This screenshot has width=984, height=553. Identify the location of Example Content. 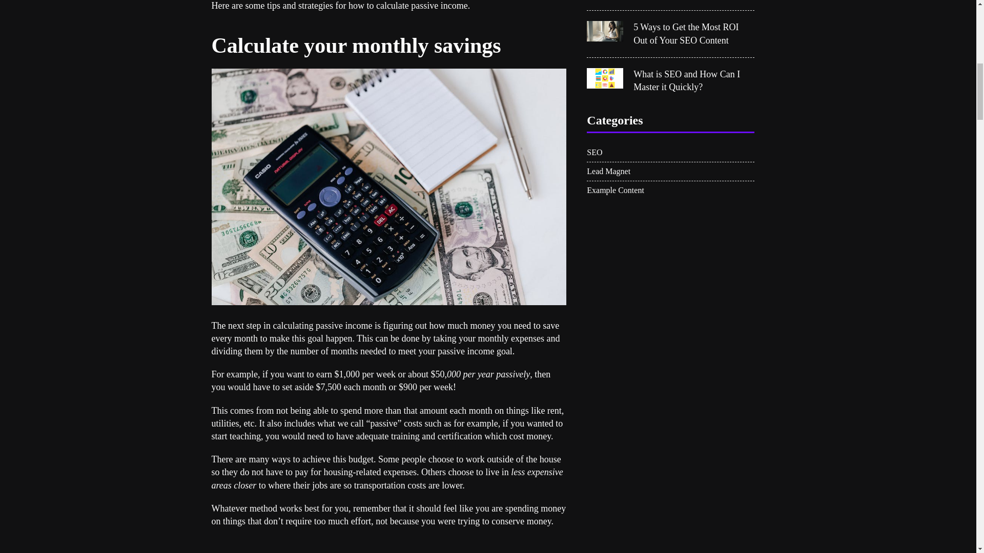
(670, 190).